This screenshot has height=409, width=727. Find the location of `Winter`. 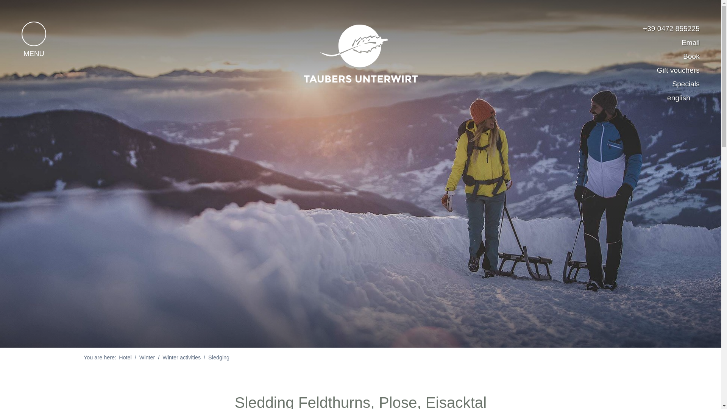

Winter is located at coordinates (147, 357).